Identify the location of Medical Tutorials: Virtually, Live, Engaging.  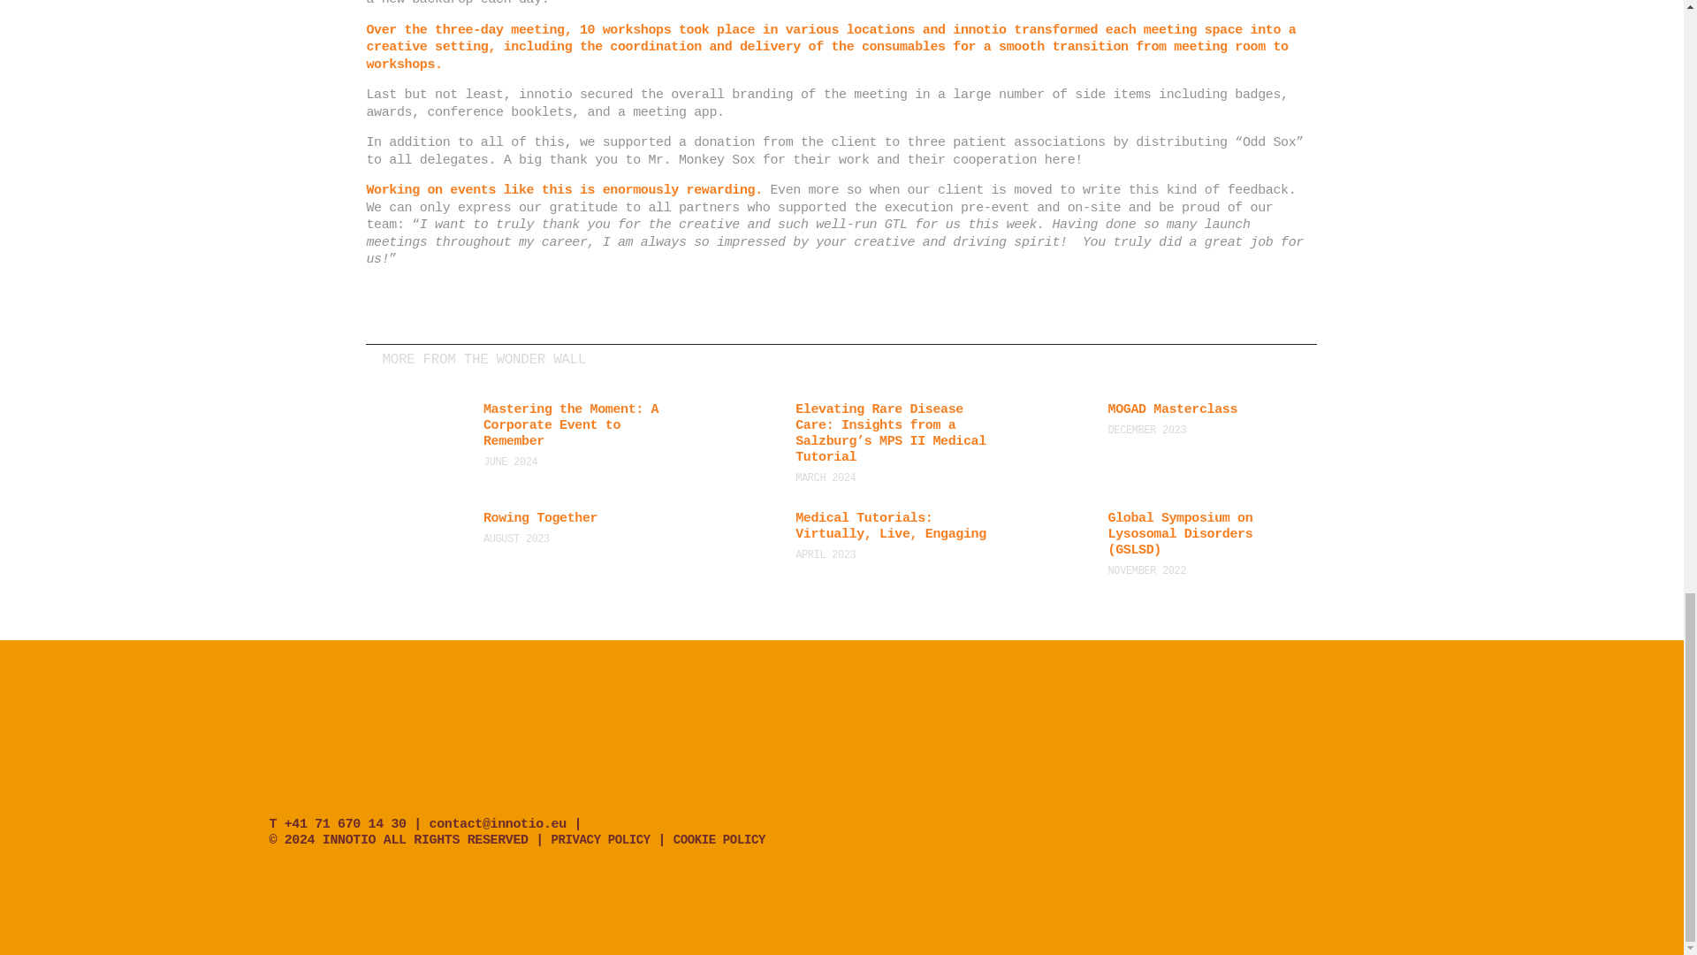
(891, 527).